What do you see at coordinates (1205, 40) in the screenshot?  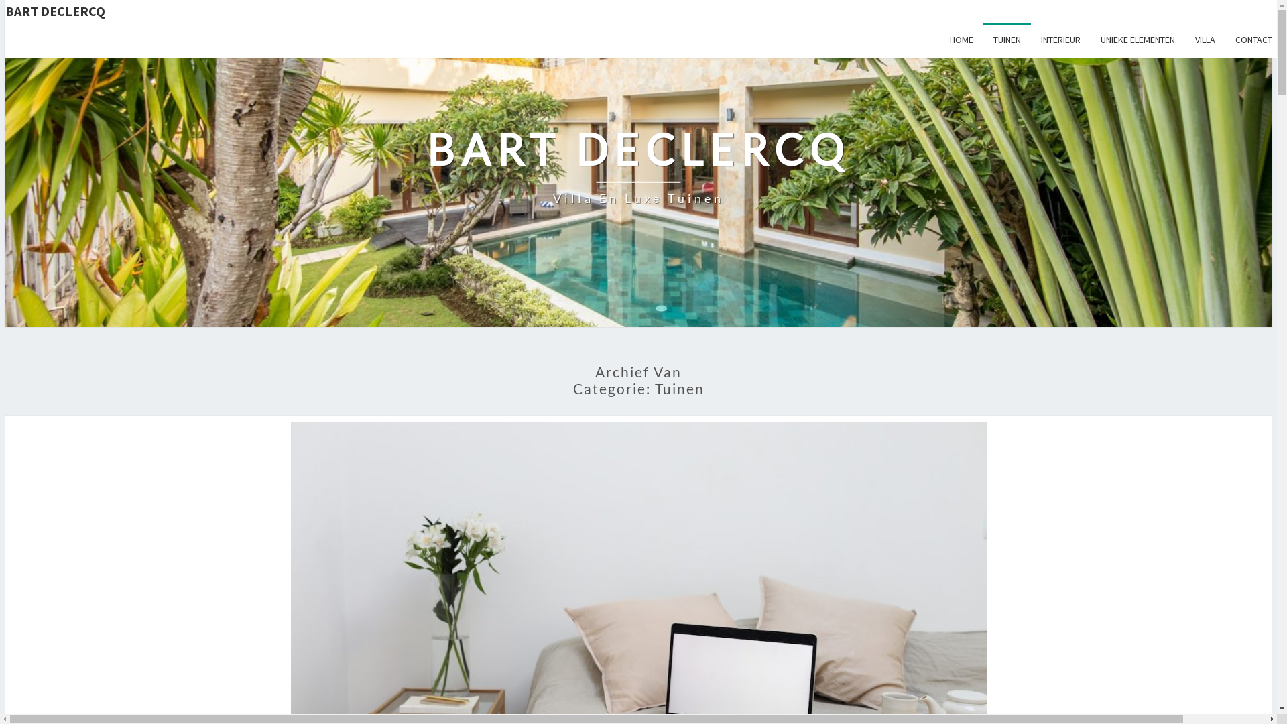 I see `VILLA` at bounding box center [1205, 40].